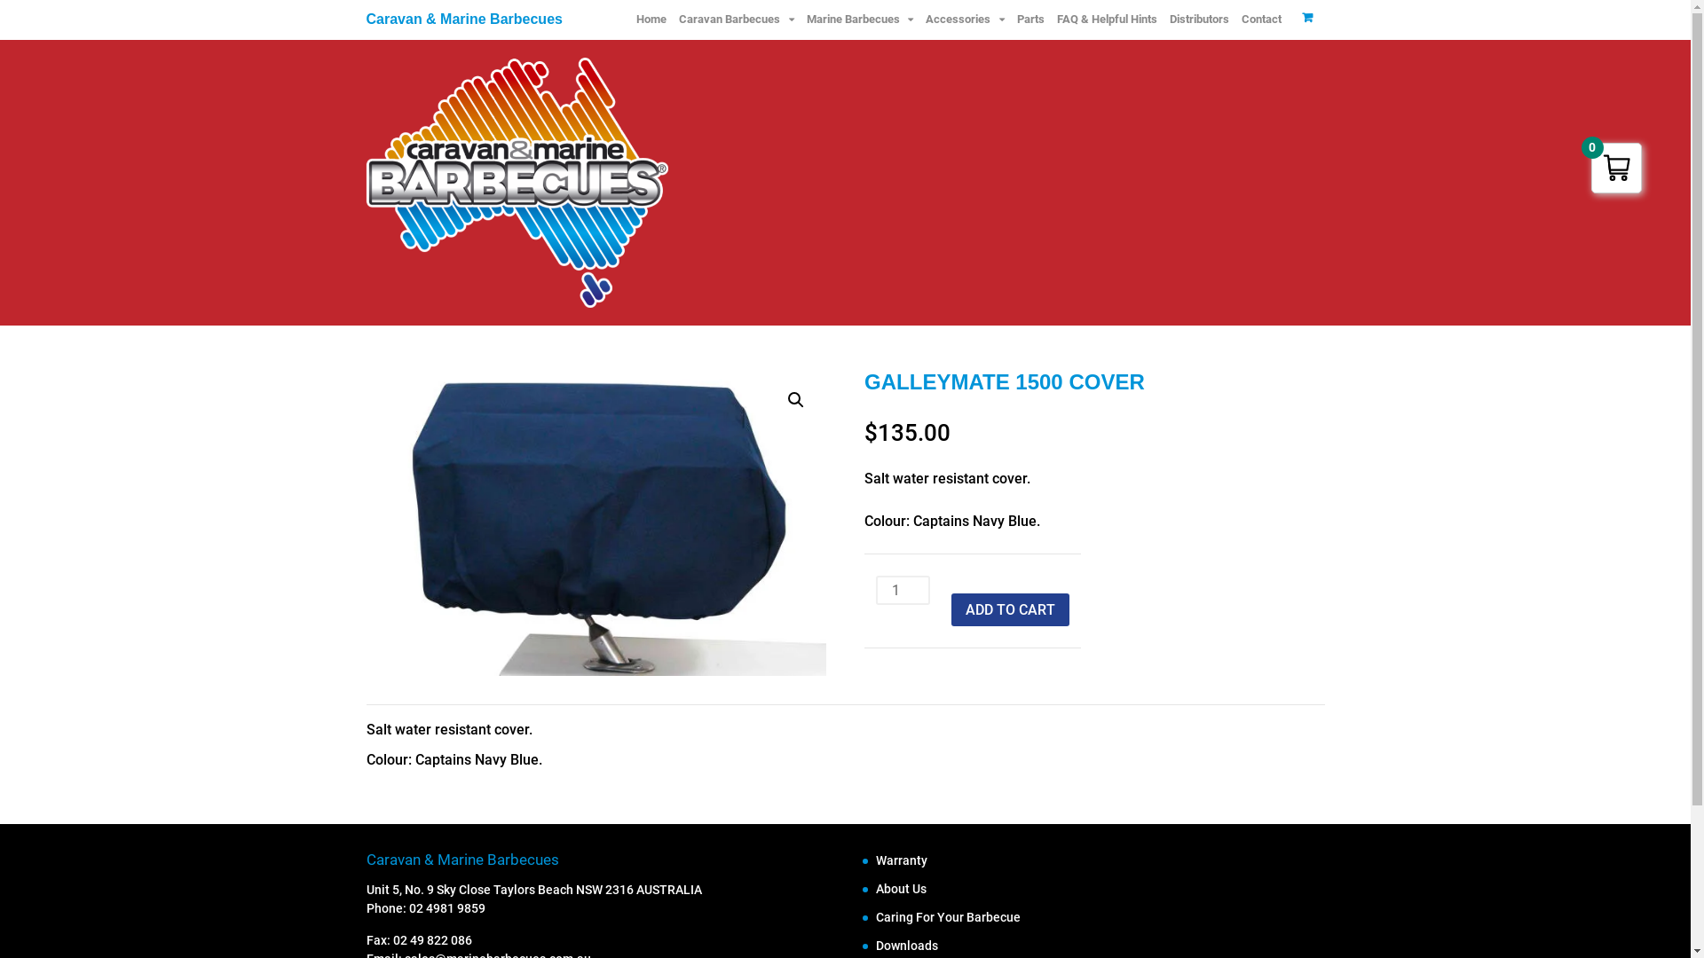  Describe the element at coordinates (1010, 609) in the screenshot. I see `ADD TO CART` at that location.